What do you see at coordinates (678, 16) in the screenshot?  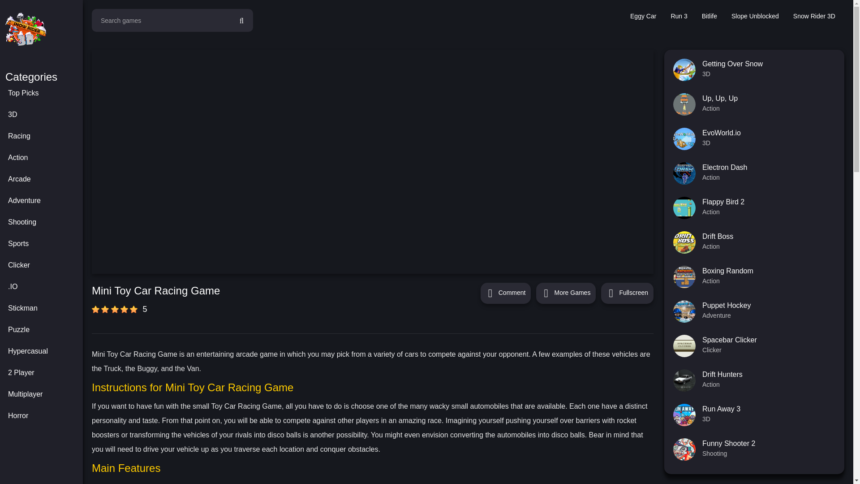 I see `Run 3` at bounding box center [678, 16].